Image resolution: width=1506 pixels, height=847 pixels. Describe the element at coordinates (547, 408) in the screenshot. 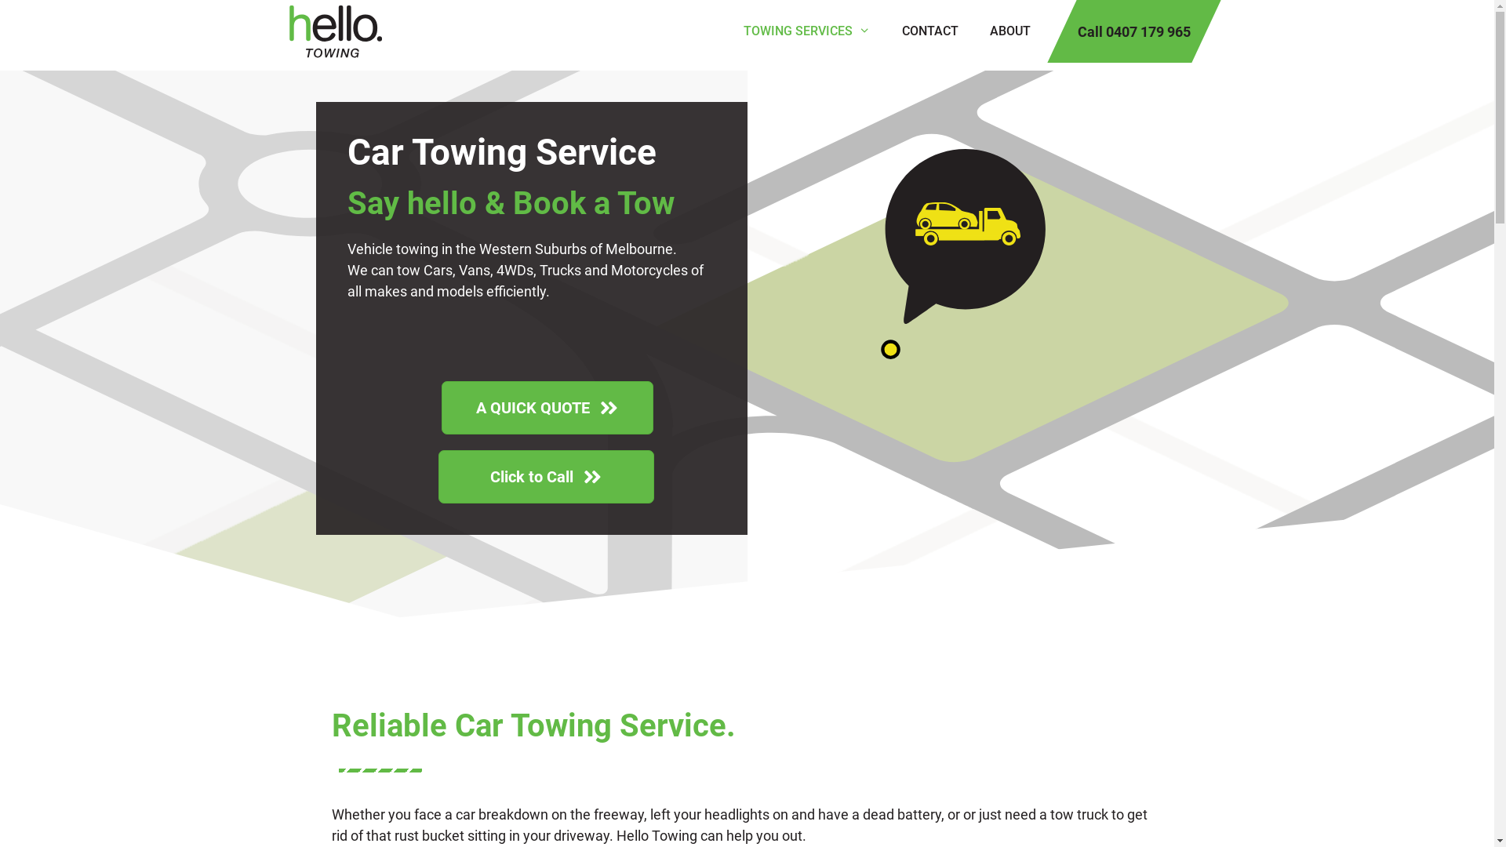

I see `A QUICK QUOTE` at that location.